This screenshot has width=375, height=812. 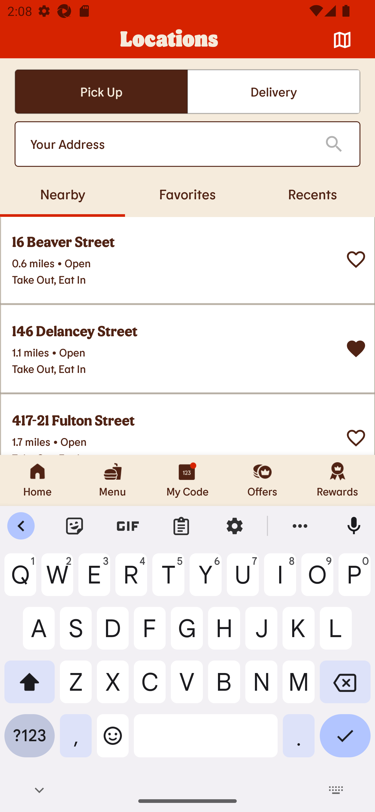 I want to click on Menu, so click(x=113, y=480).